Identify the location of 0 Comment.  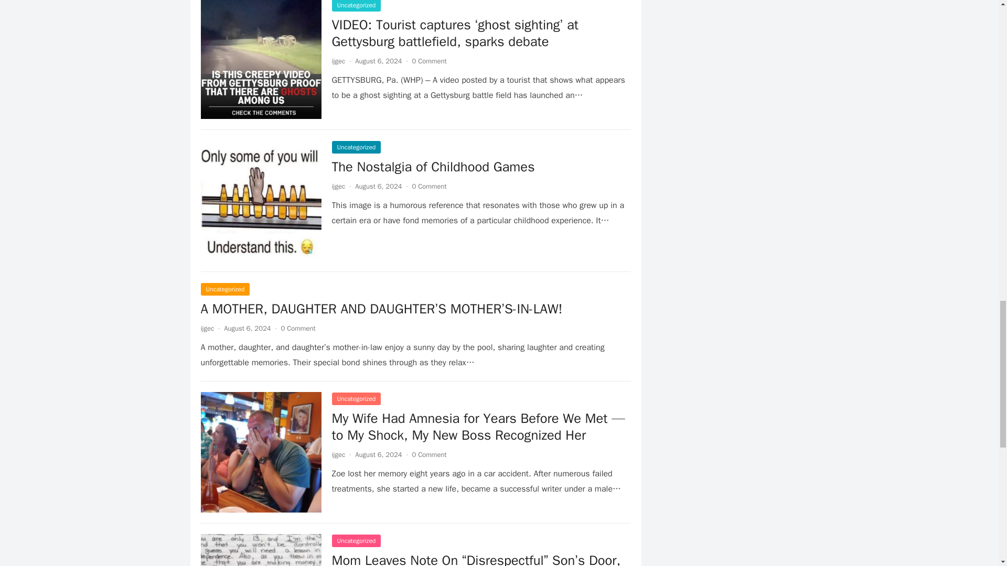
(298, 328).